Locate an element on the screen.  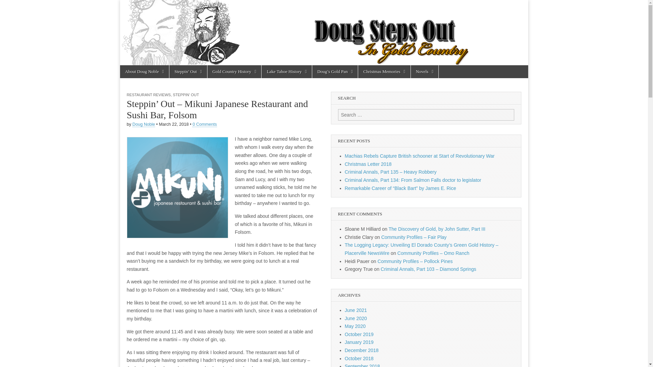
Christmas Memories is located at coordinates (384, 72).